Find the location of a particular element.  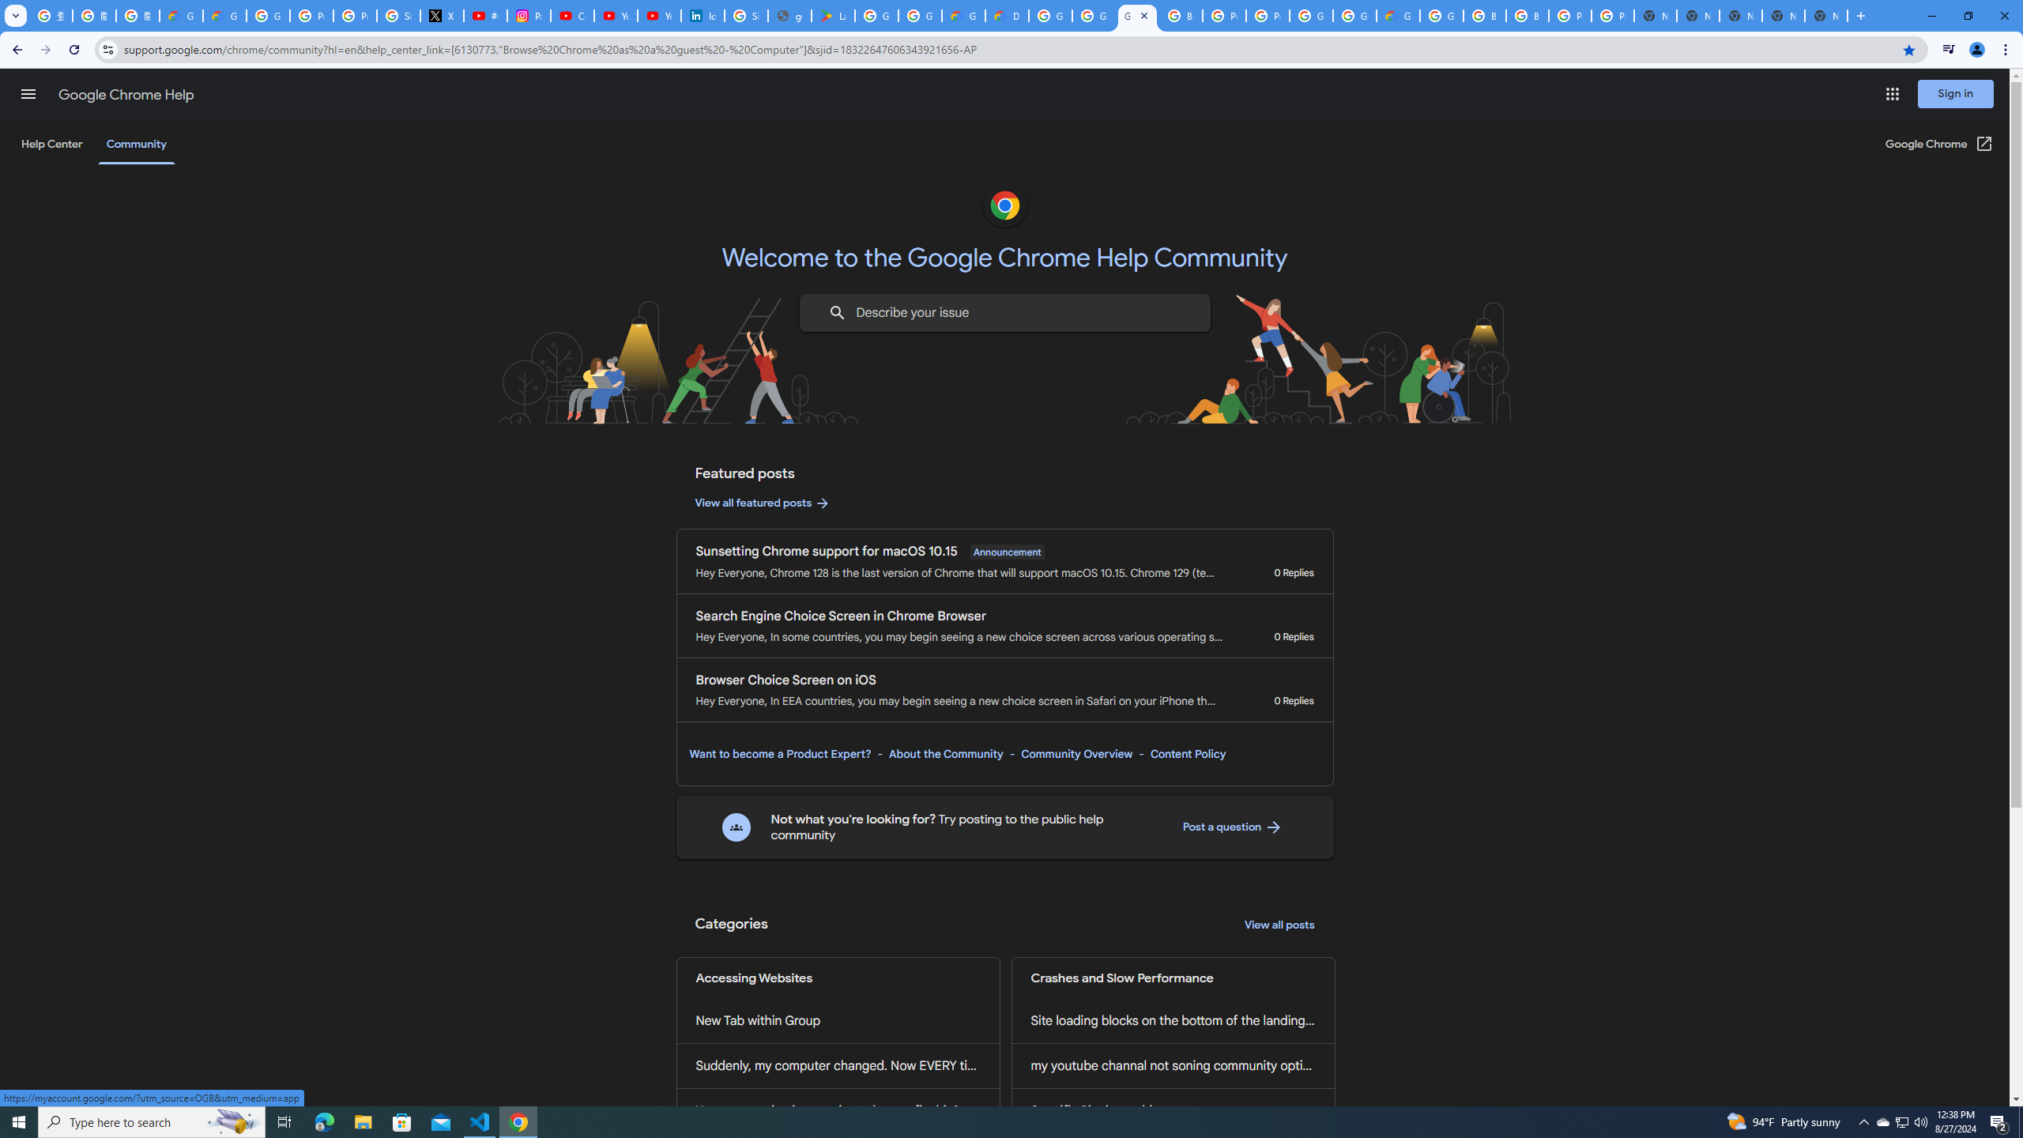

About the Community is located at coordinates (945, 754).